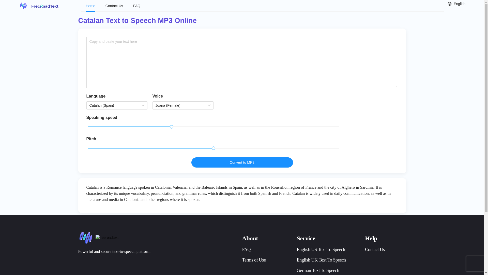  Describe the element at coordinates (90, 6) in the screenshot. I see `Home` at that location.